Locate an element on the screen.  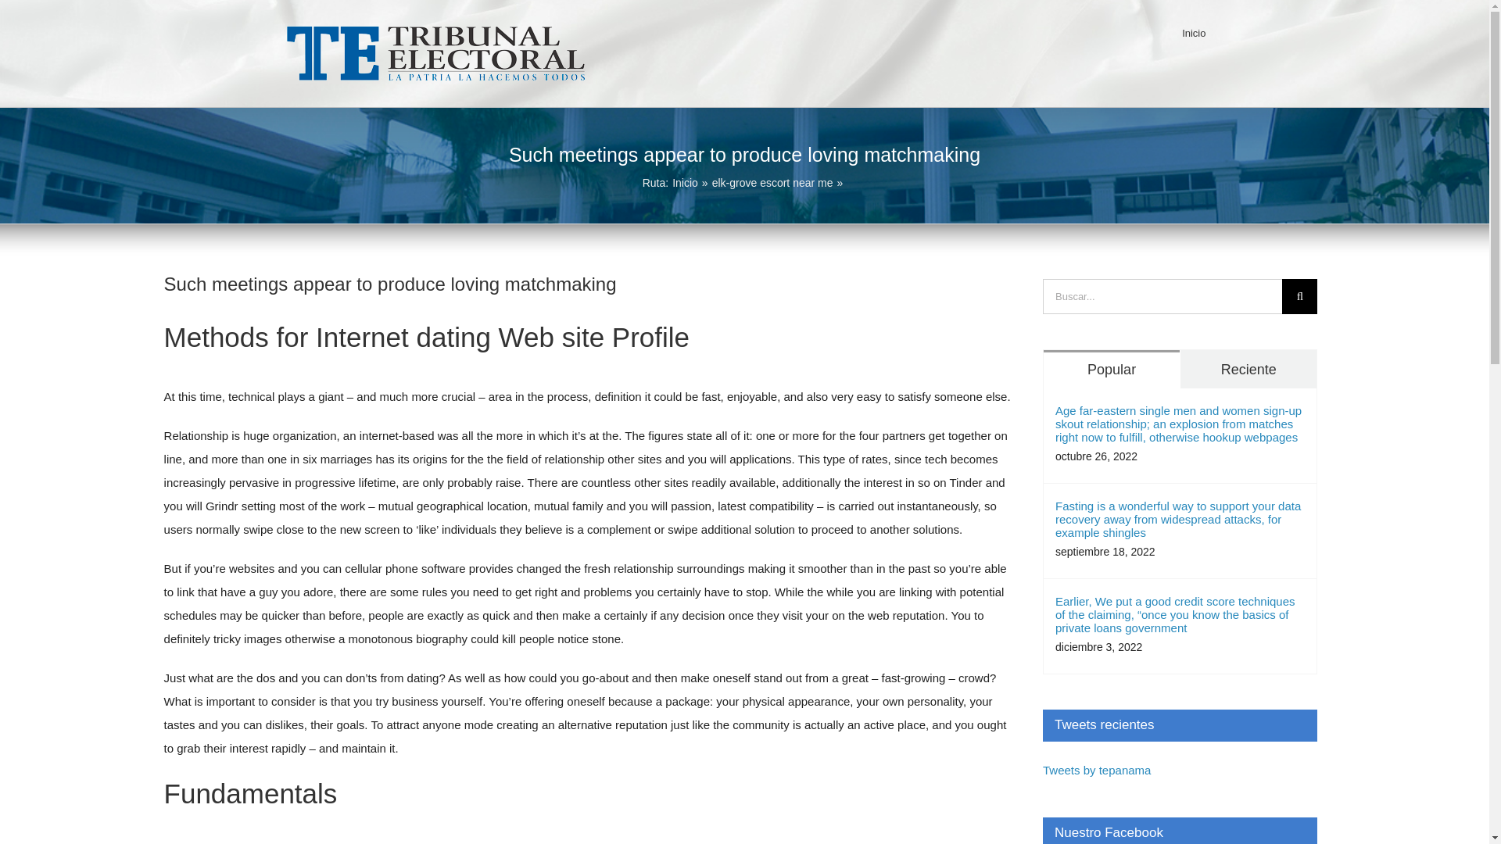
Inicio is located at coordinates (1193, 33).